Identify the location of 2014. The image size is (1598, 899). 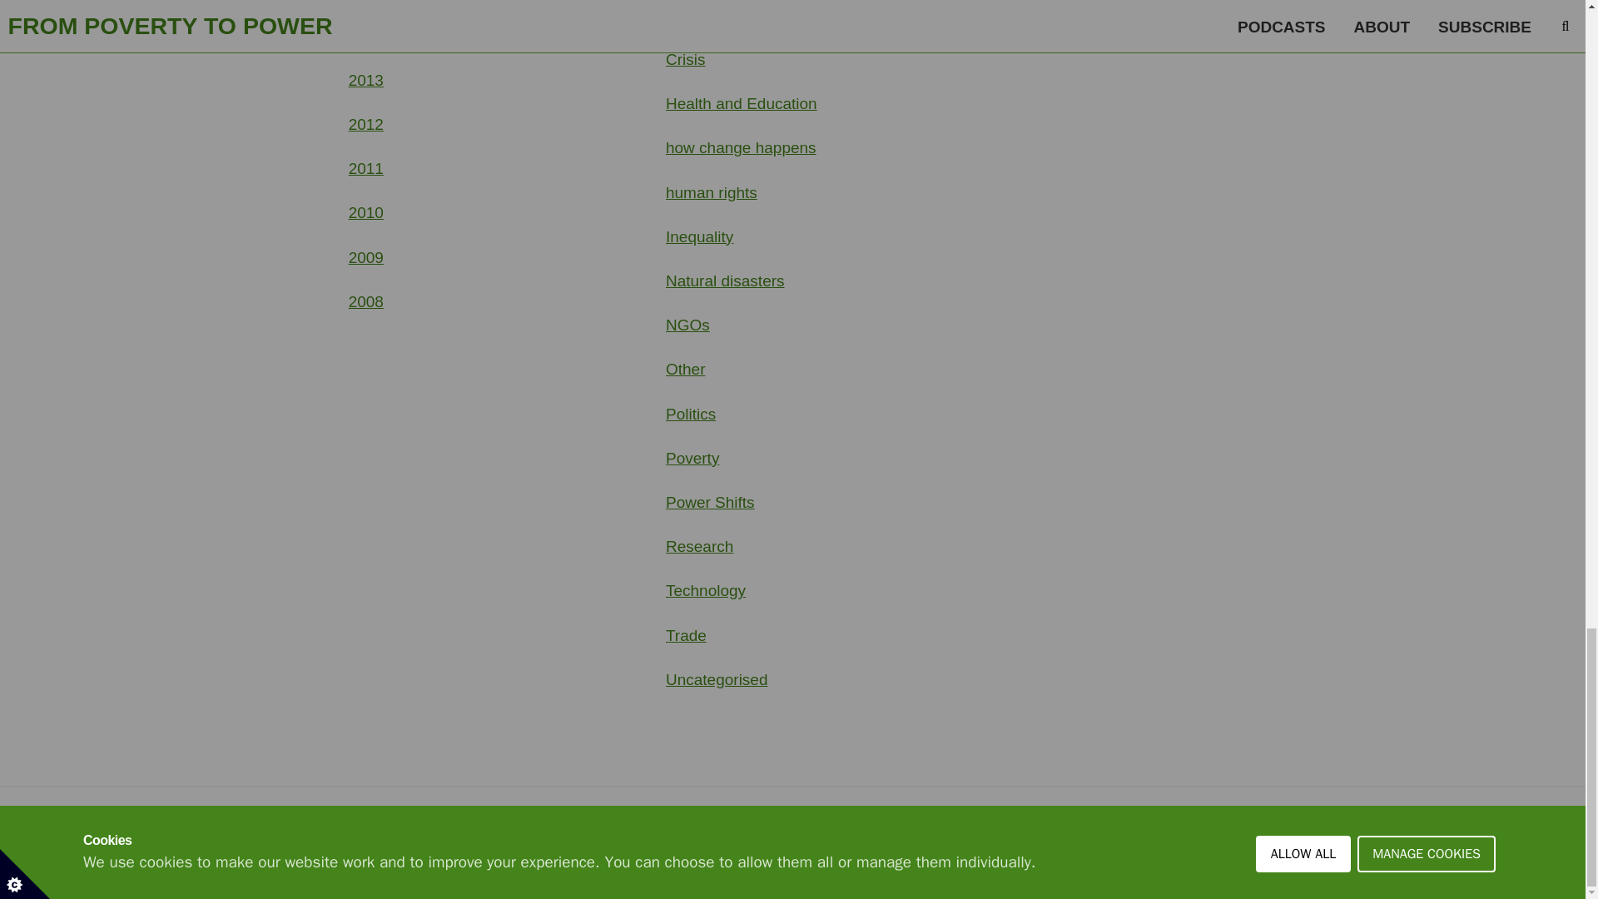
(365, 37).